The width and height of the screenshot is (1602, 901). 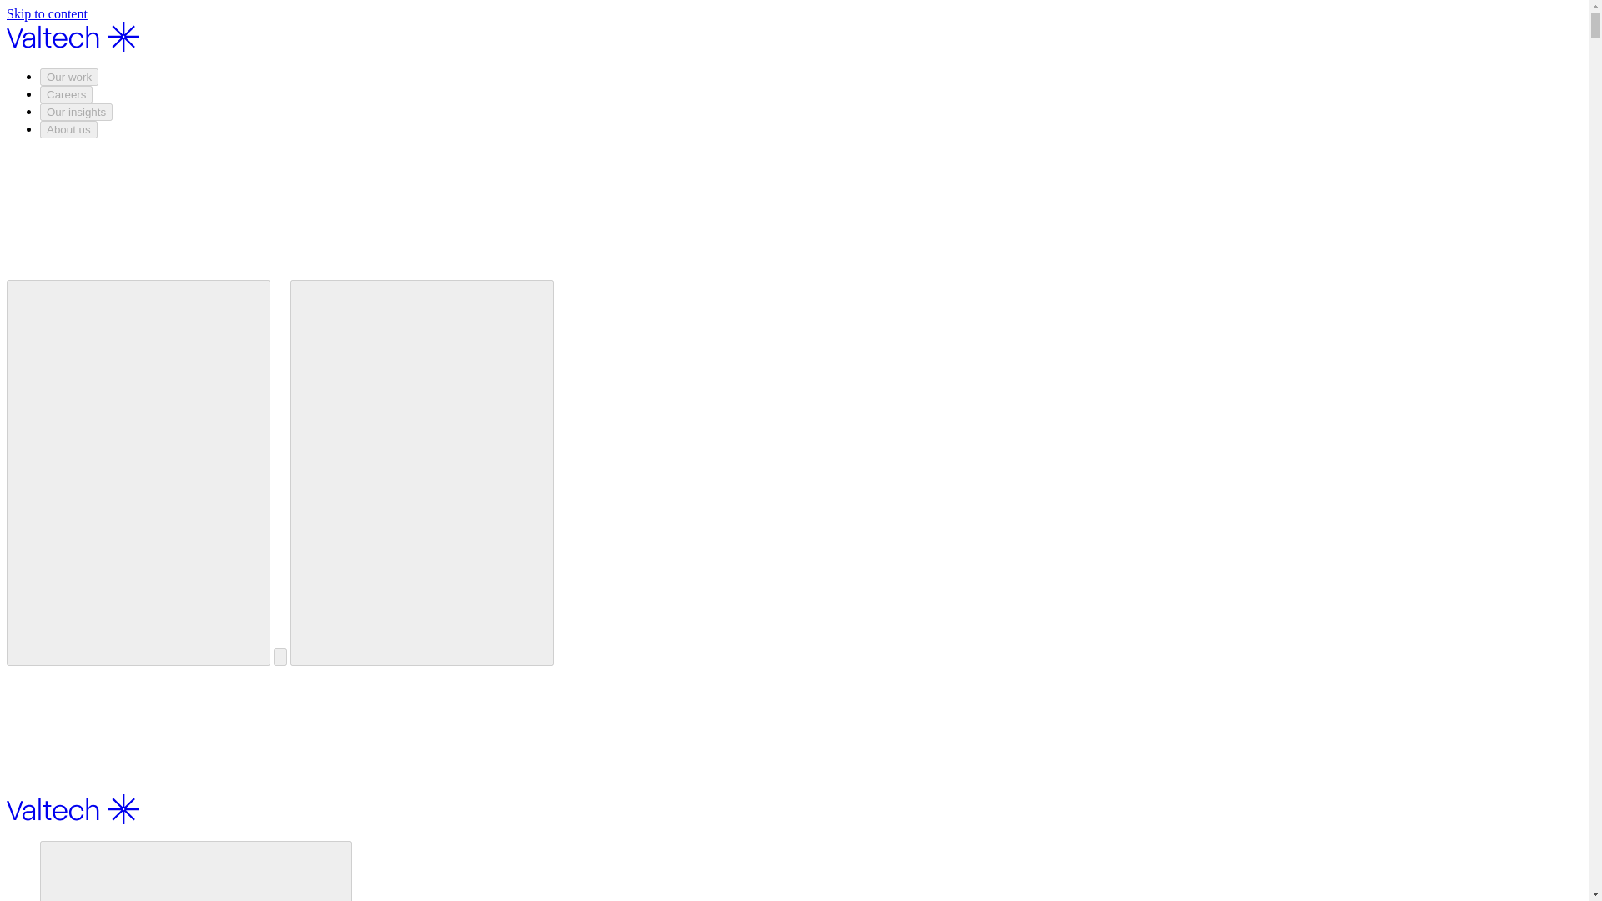 I want to click on Our insights, so click(x=76, y=112).